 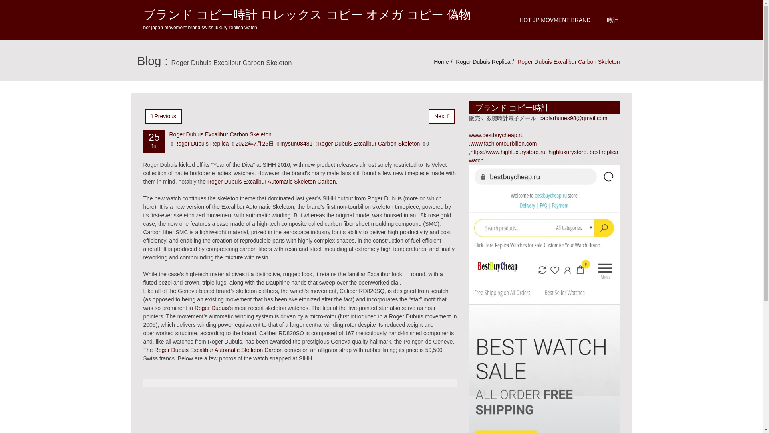 I want to click on best replica watch, so click(x=544, y=156).